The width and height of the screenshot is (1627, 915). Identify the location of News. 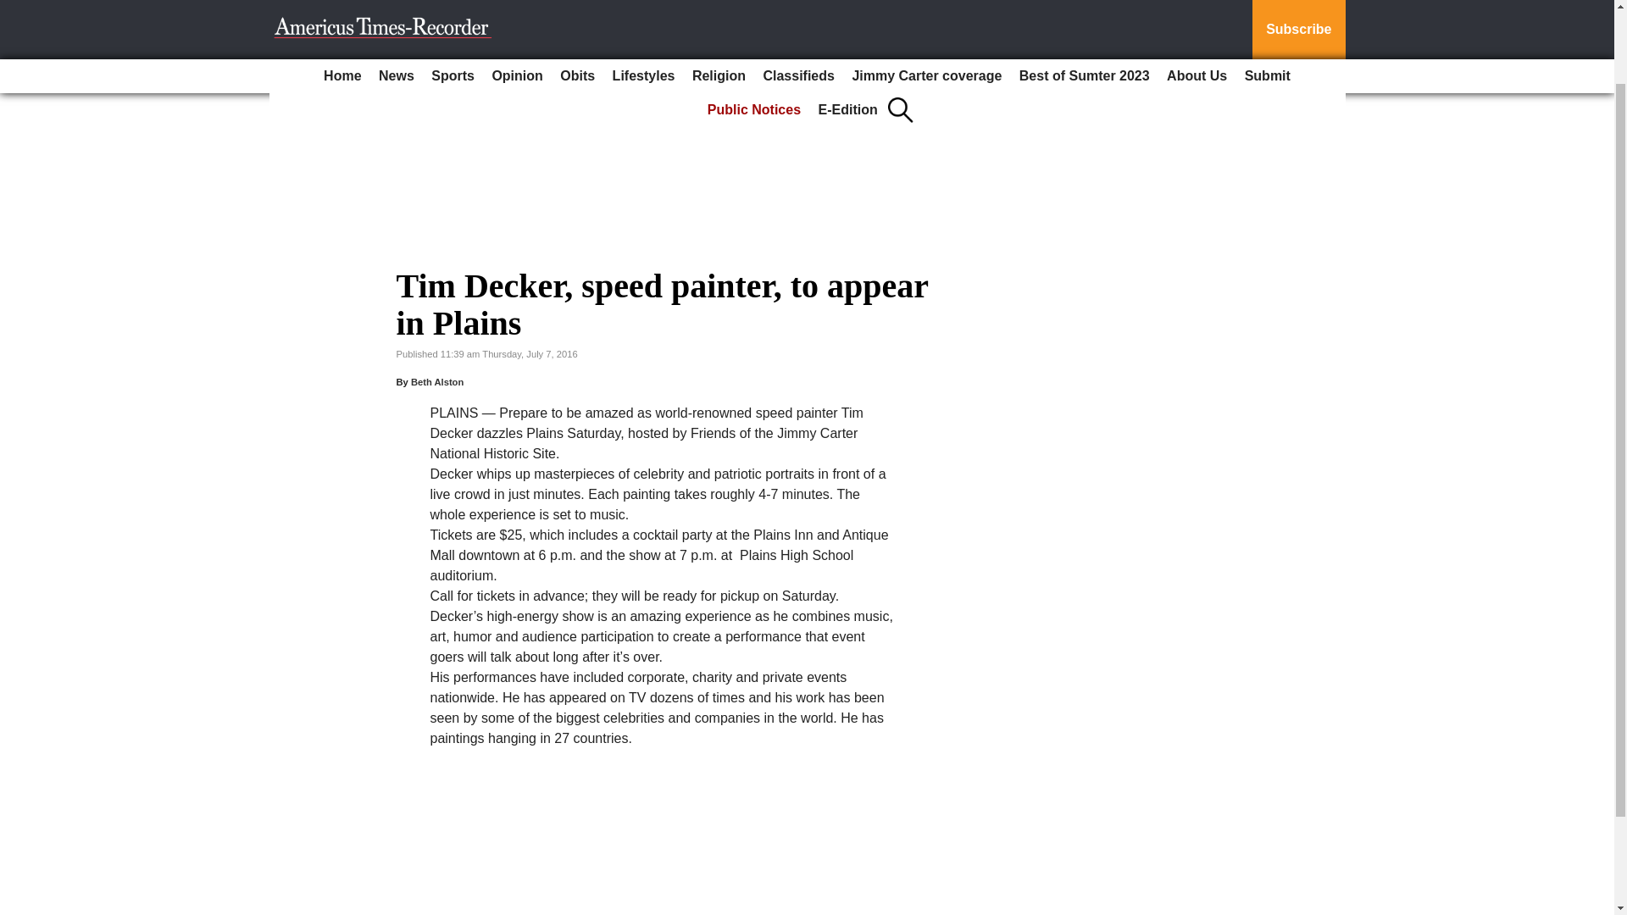
(397, 2).